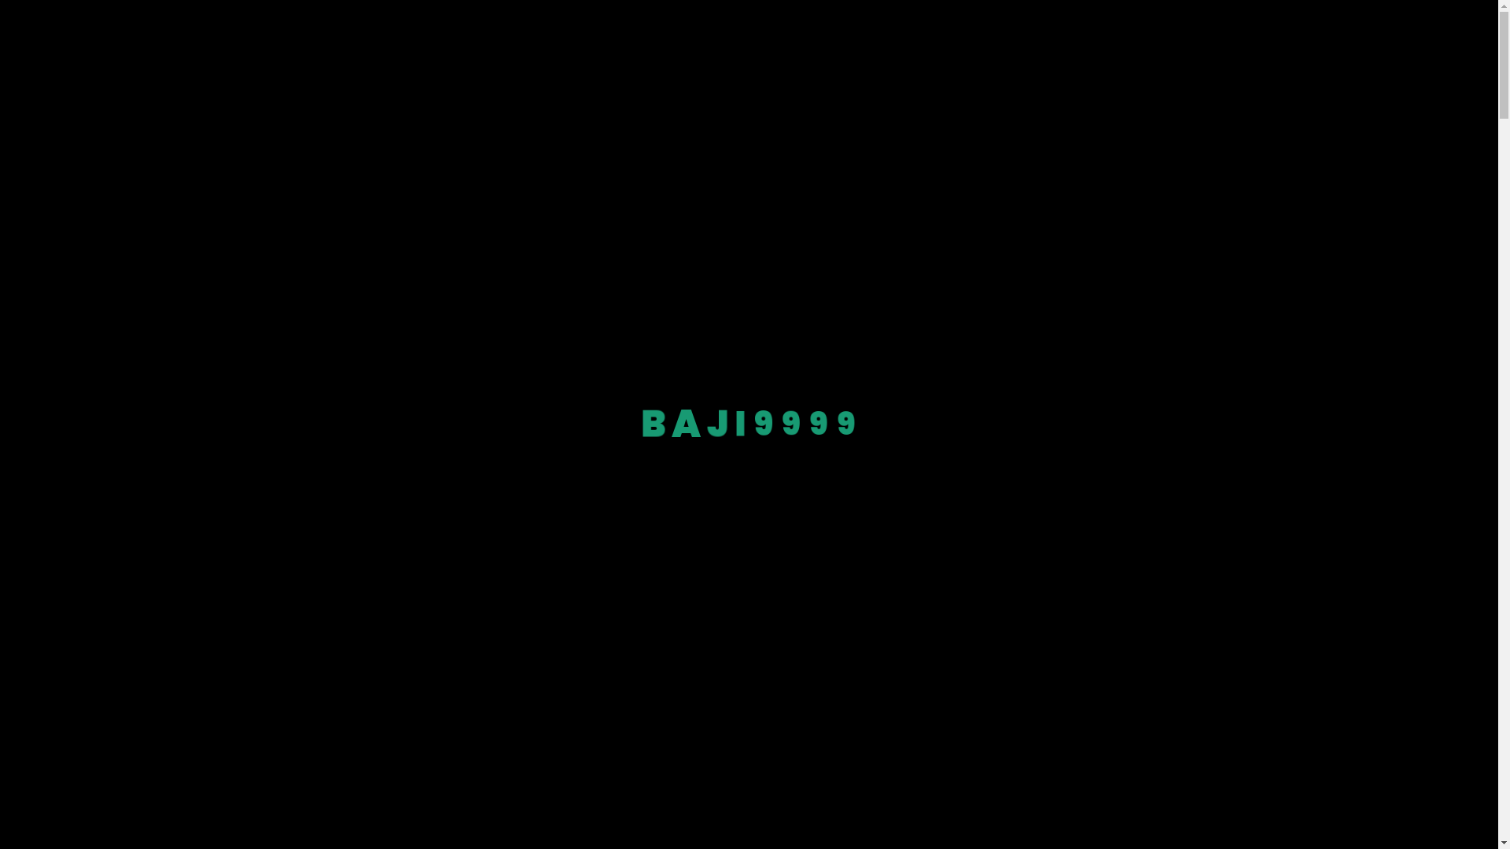  Describe the element at coordinates (357, 35) in the screenshot. I see `baji999 logo` at that location.